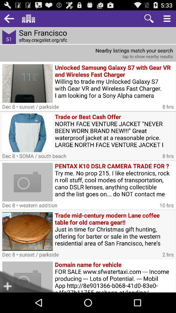 Image resolution: width=176 pixels, height=313 pixels. Describe the element at coordinates (149, 18) in the screenshot. I see `zoom in` at that location.